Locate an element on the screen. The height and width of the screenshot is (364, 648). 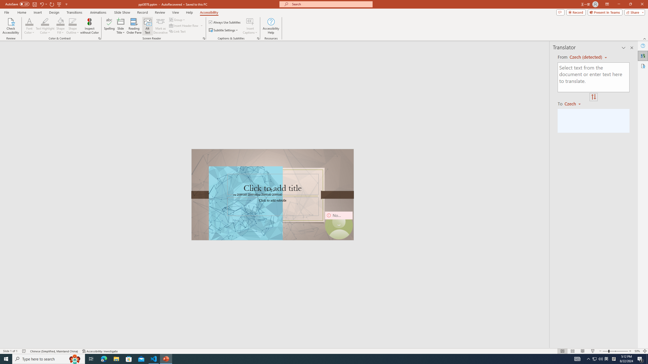
Accessibility Help is located at coordinates (271, 26).